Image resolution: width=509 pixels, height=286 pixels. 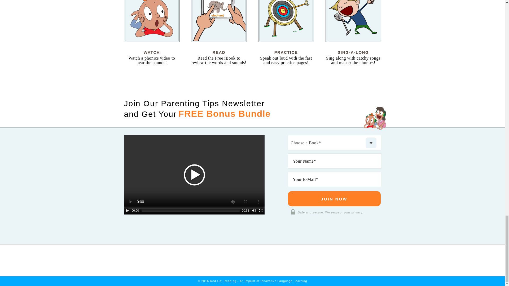 What do you see at coordinates (254, 211) in the screenshot?
I see `Mute Toggle` at bounding box center [254, 211].